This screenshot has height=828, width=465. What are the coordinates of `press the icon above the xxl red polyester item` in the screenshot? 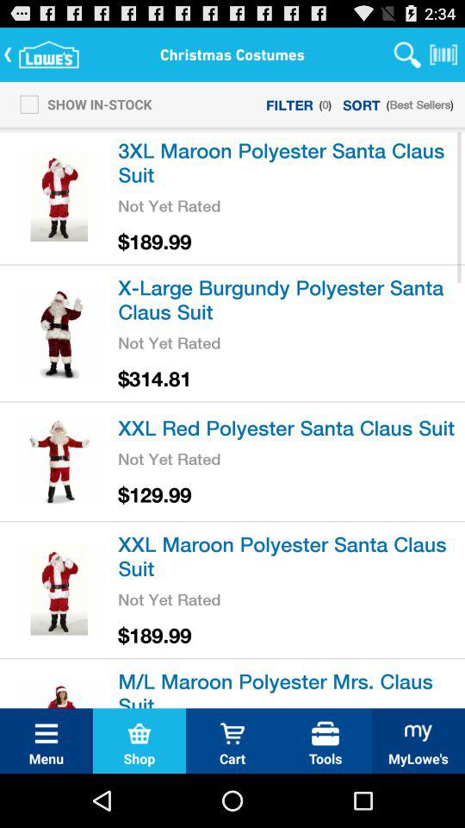 It's located at (155, 378).